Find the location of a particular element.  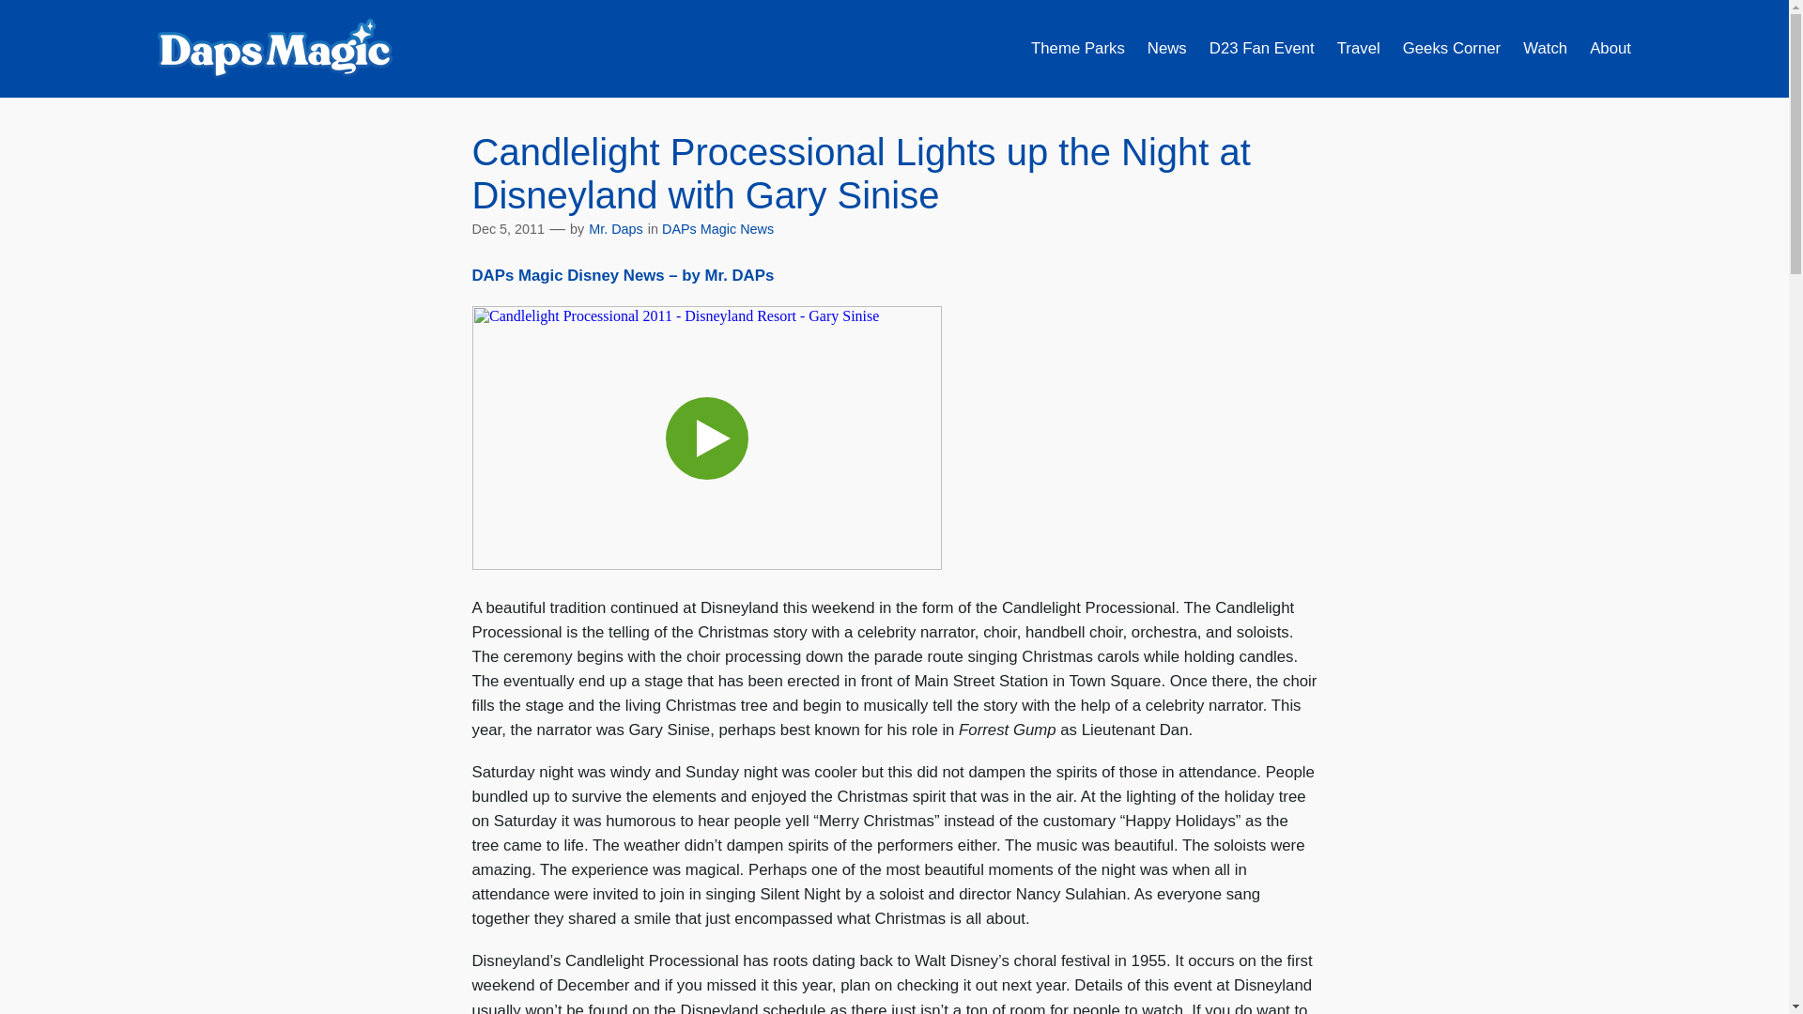

News is located at coordinates (1166, 48).